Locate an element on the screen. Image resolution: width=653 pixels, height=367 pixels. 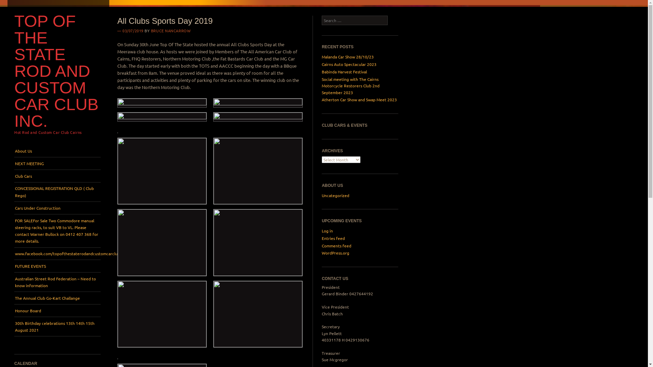
BRUCE NANCARROW is located at coordinates (171, 31).